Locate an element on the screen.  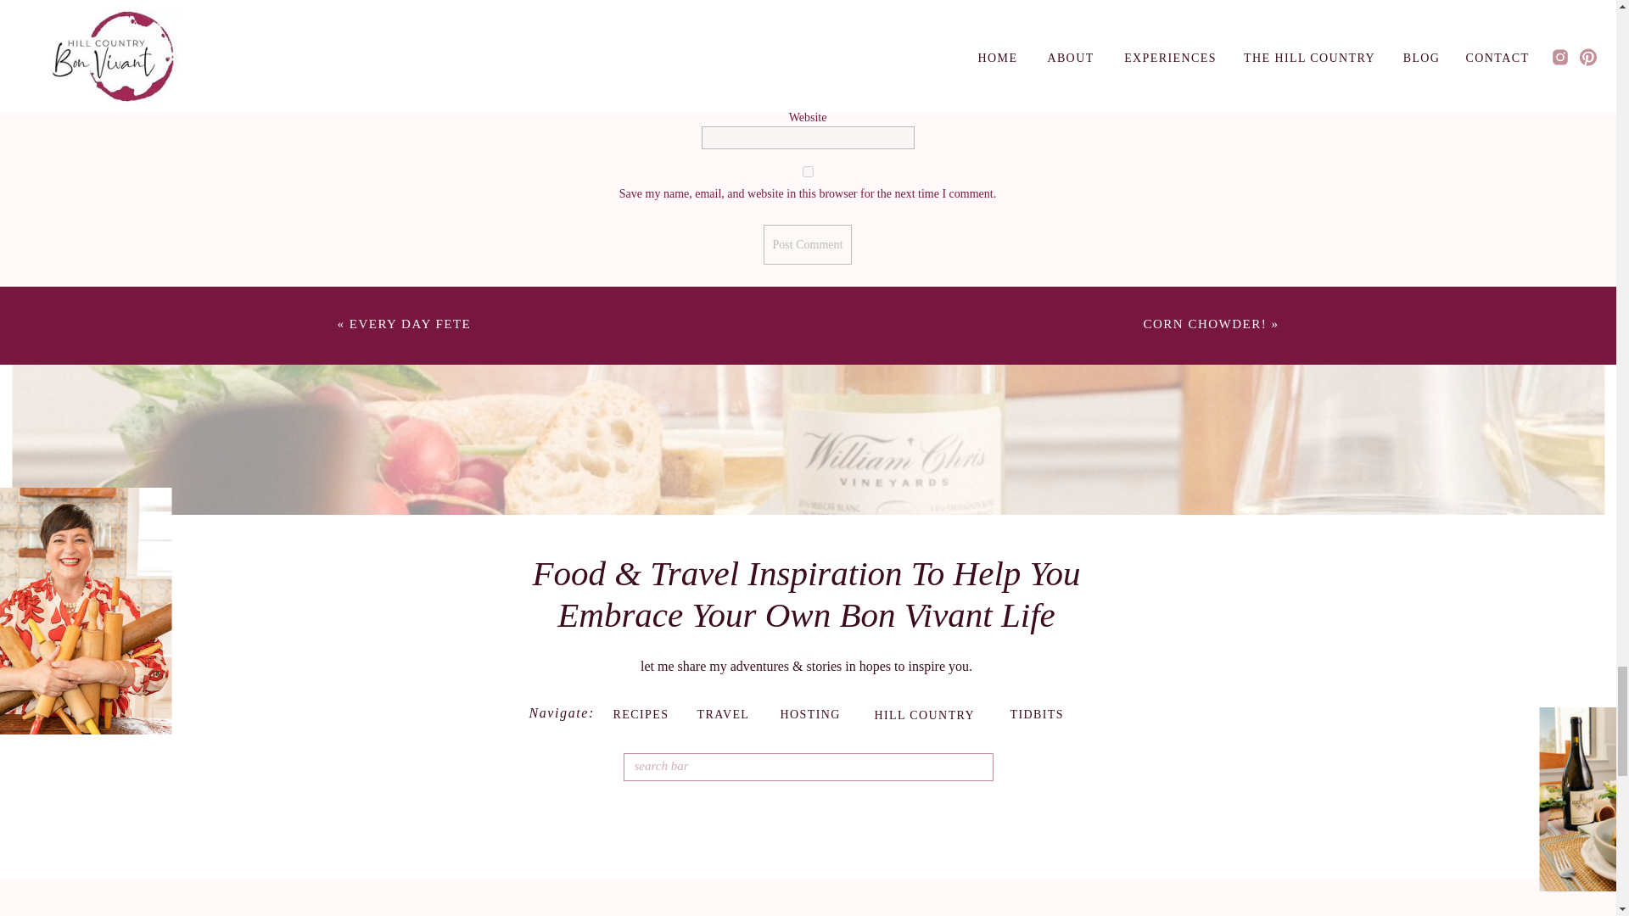
HOSTING is located at coordinates (814, 714).